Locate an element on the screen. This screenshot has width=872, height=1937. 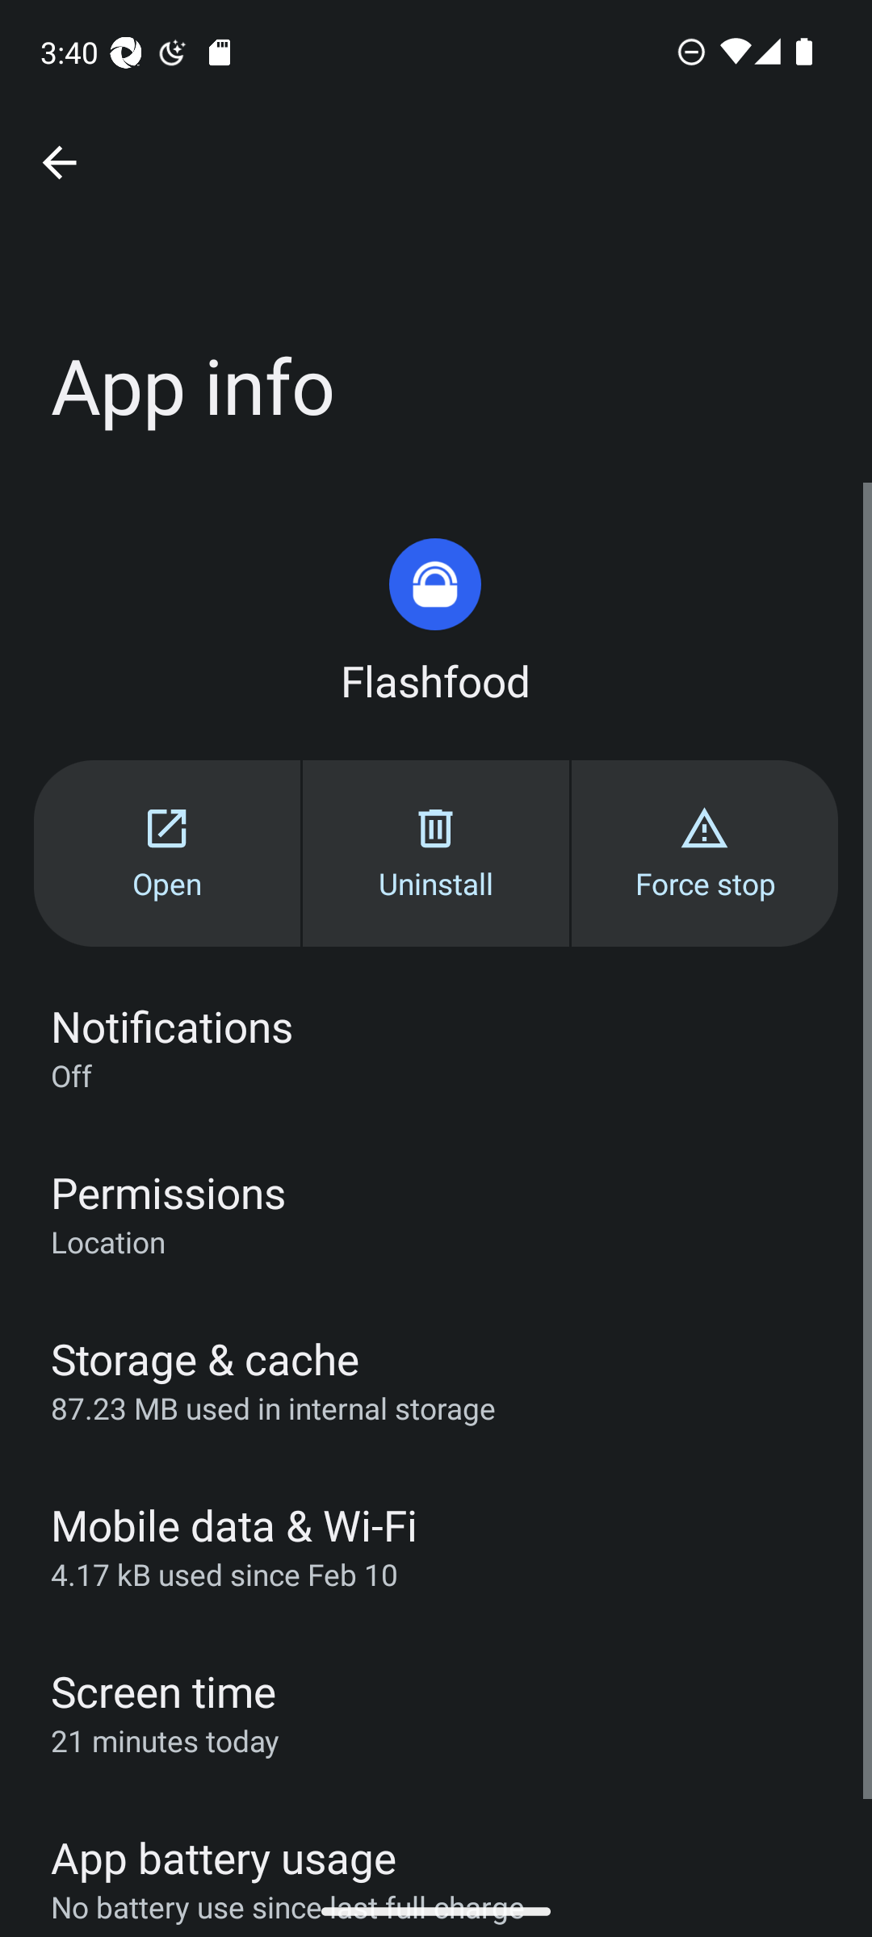
Uninstall is located at coordinates (436, 852).